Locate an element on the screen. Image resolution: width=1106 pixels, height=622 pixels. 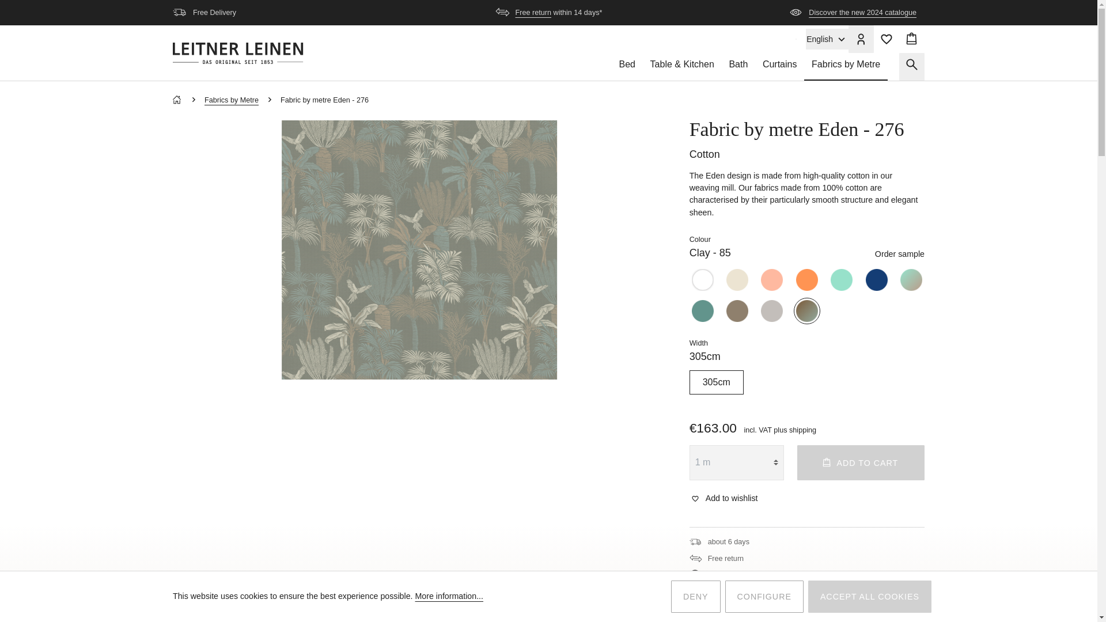
Free return is located at coordinates (533, 13).